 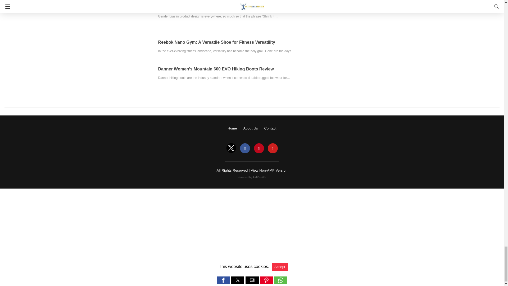 What do you see at coordinates (216, 42) in the screenshot?
I see `Reebok Nano Gym: A Versatile Shoe for Fitness Versatility` at bounding box center [216, 42].